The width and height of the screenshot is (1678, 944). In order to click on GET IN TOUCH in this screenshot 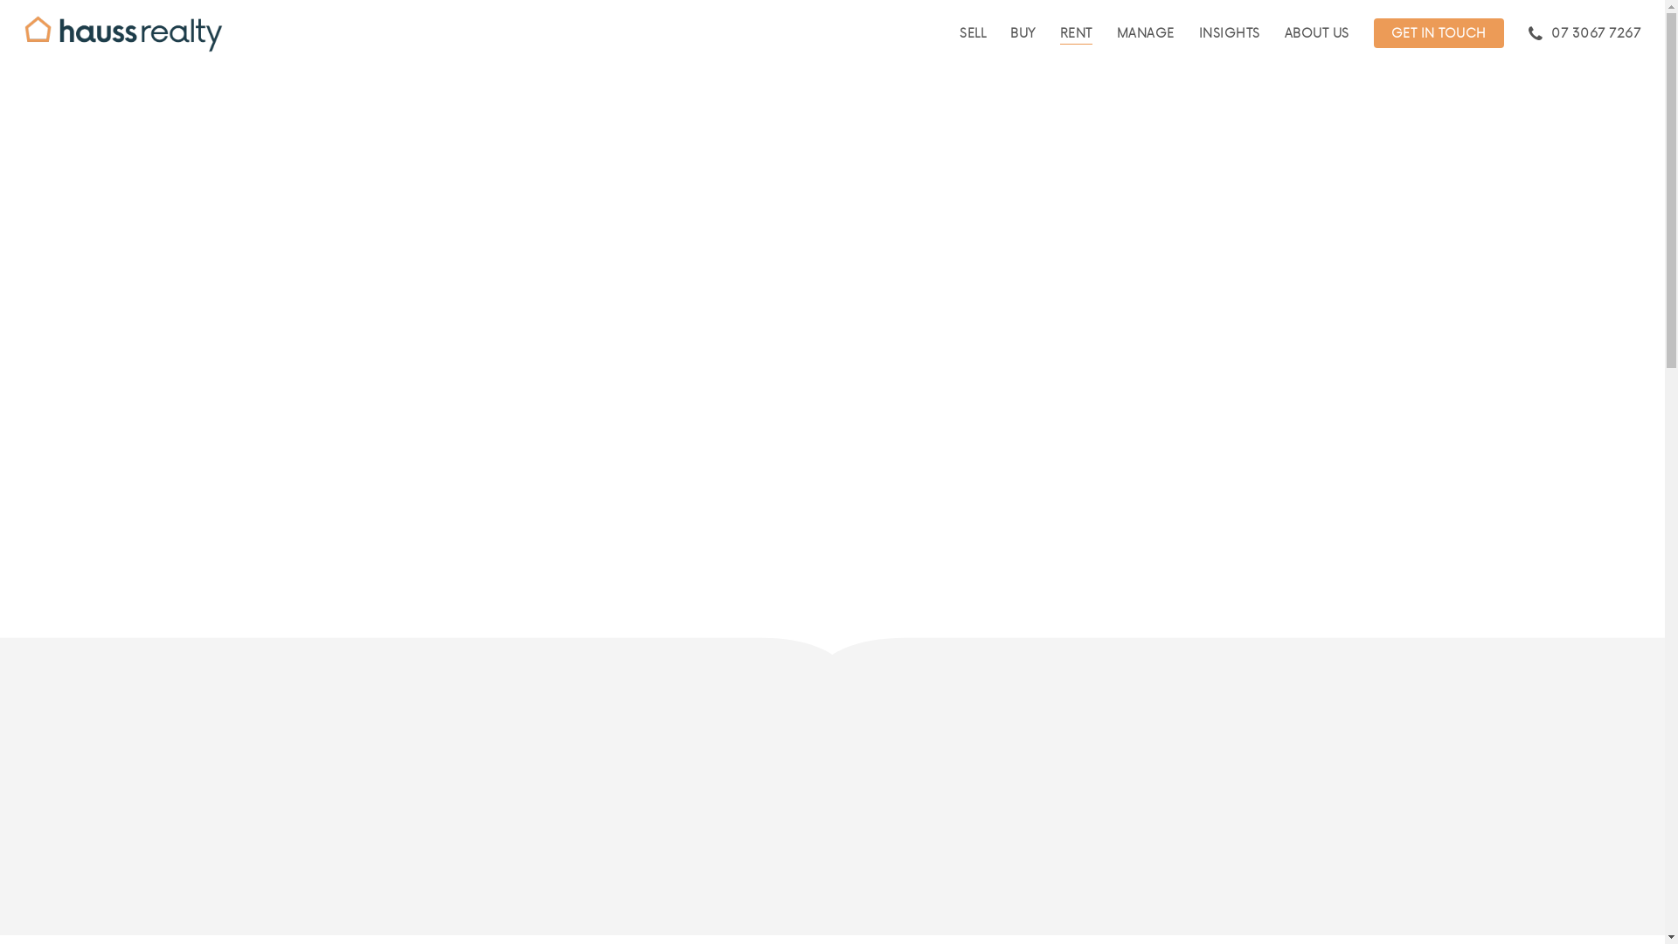, I will do `click(1439, 33)`.